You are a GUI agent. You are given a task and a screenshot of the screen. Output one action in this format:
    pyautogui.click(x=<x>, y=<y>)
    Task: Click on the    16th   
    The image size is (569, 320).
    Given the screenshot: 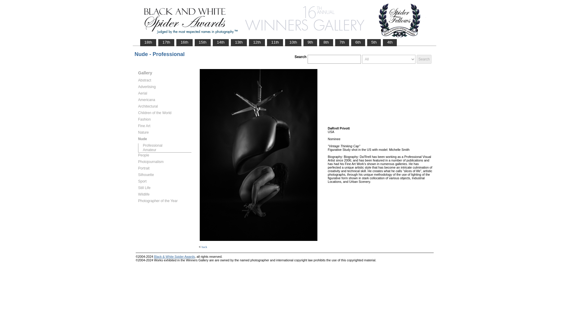 What is the action you would take?
    pyautogui.click(x=184, y=42)
    